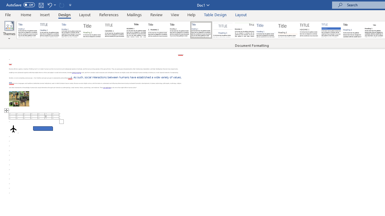 This screenshot has width=385, height=216. Describe the element at coordinates (19, 98) in the screenshot. I see `Morphological variation in six dogs` at that location.